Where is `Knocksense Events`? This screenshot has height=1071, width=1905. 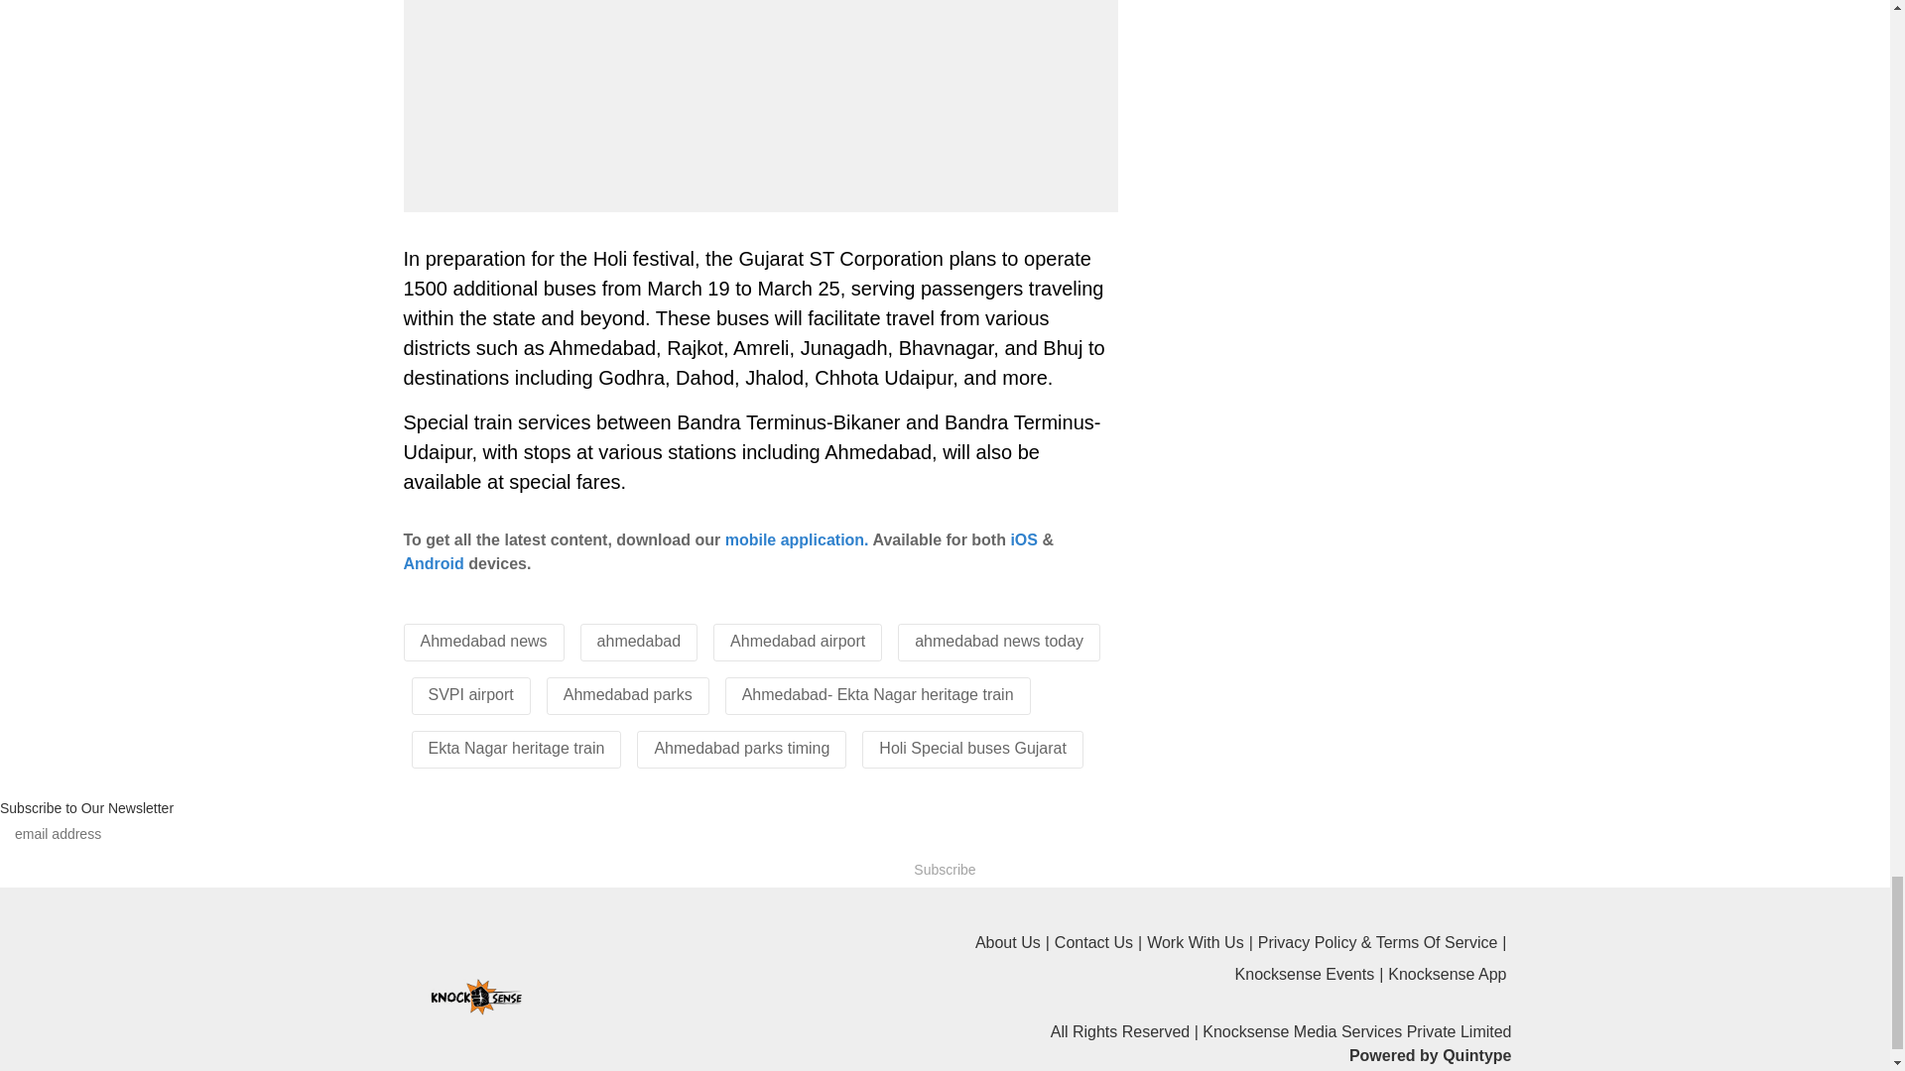 Knocksense Events is located at coordinates (1312, 974).